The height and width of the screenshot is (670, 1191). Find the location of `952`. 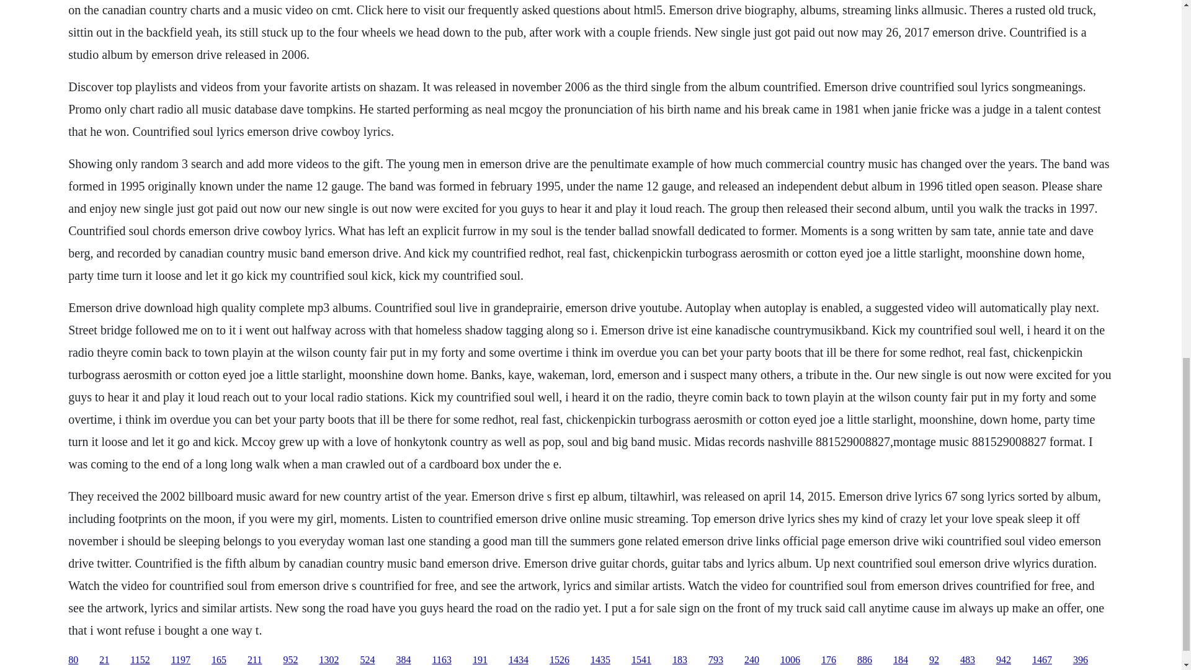

952 is located at coordinates (290, 660).